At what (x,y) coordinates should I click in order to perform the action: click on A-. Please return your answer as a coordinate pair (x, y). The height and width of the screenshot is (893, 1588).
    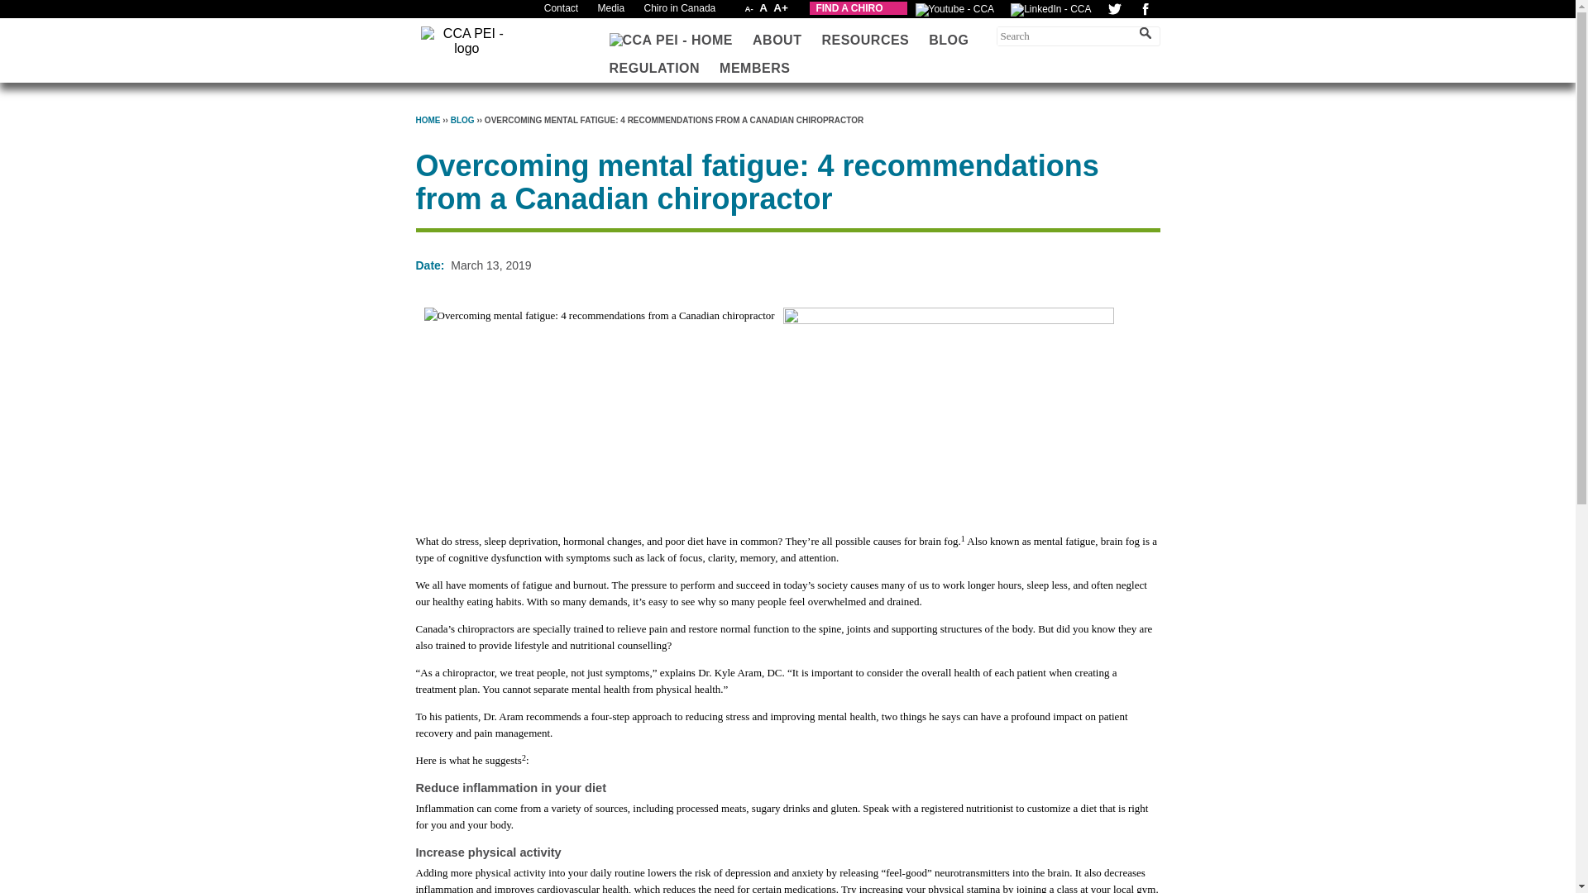
    Looking at the image, I should click on (749, 8).